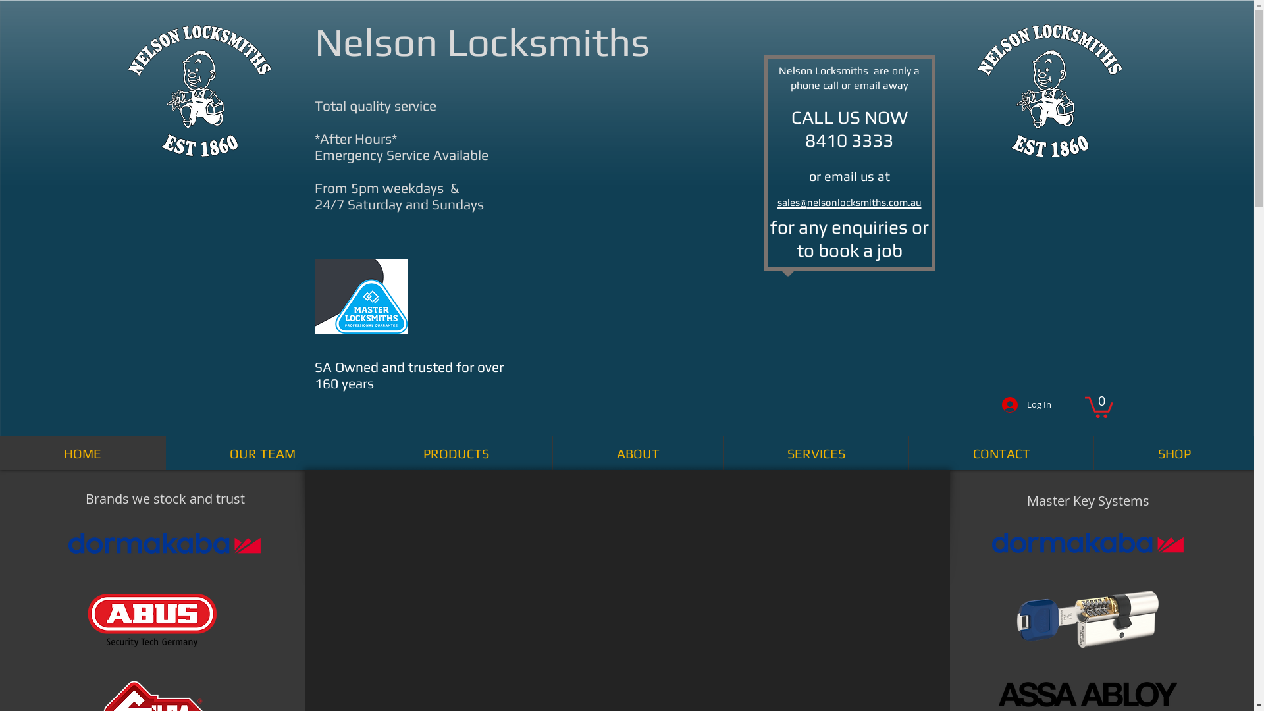  Describe the element at coordinates (1099, 406) in the screenshot. I see `0` at that location.